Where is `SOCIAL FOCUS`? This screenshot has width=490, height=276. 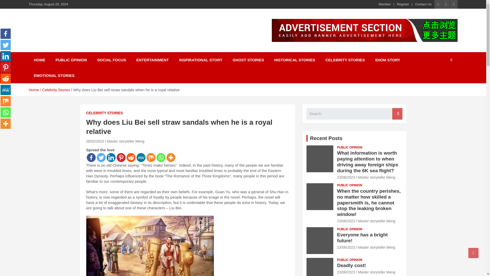
SOCIAL FOCUS is located at coordinates (112, 60).